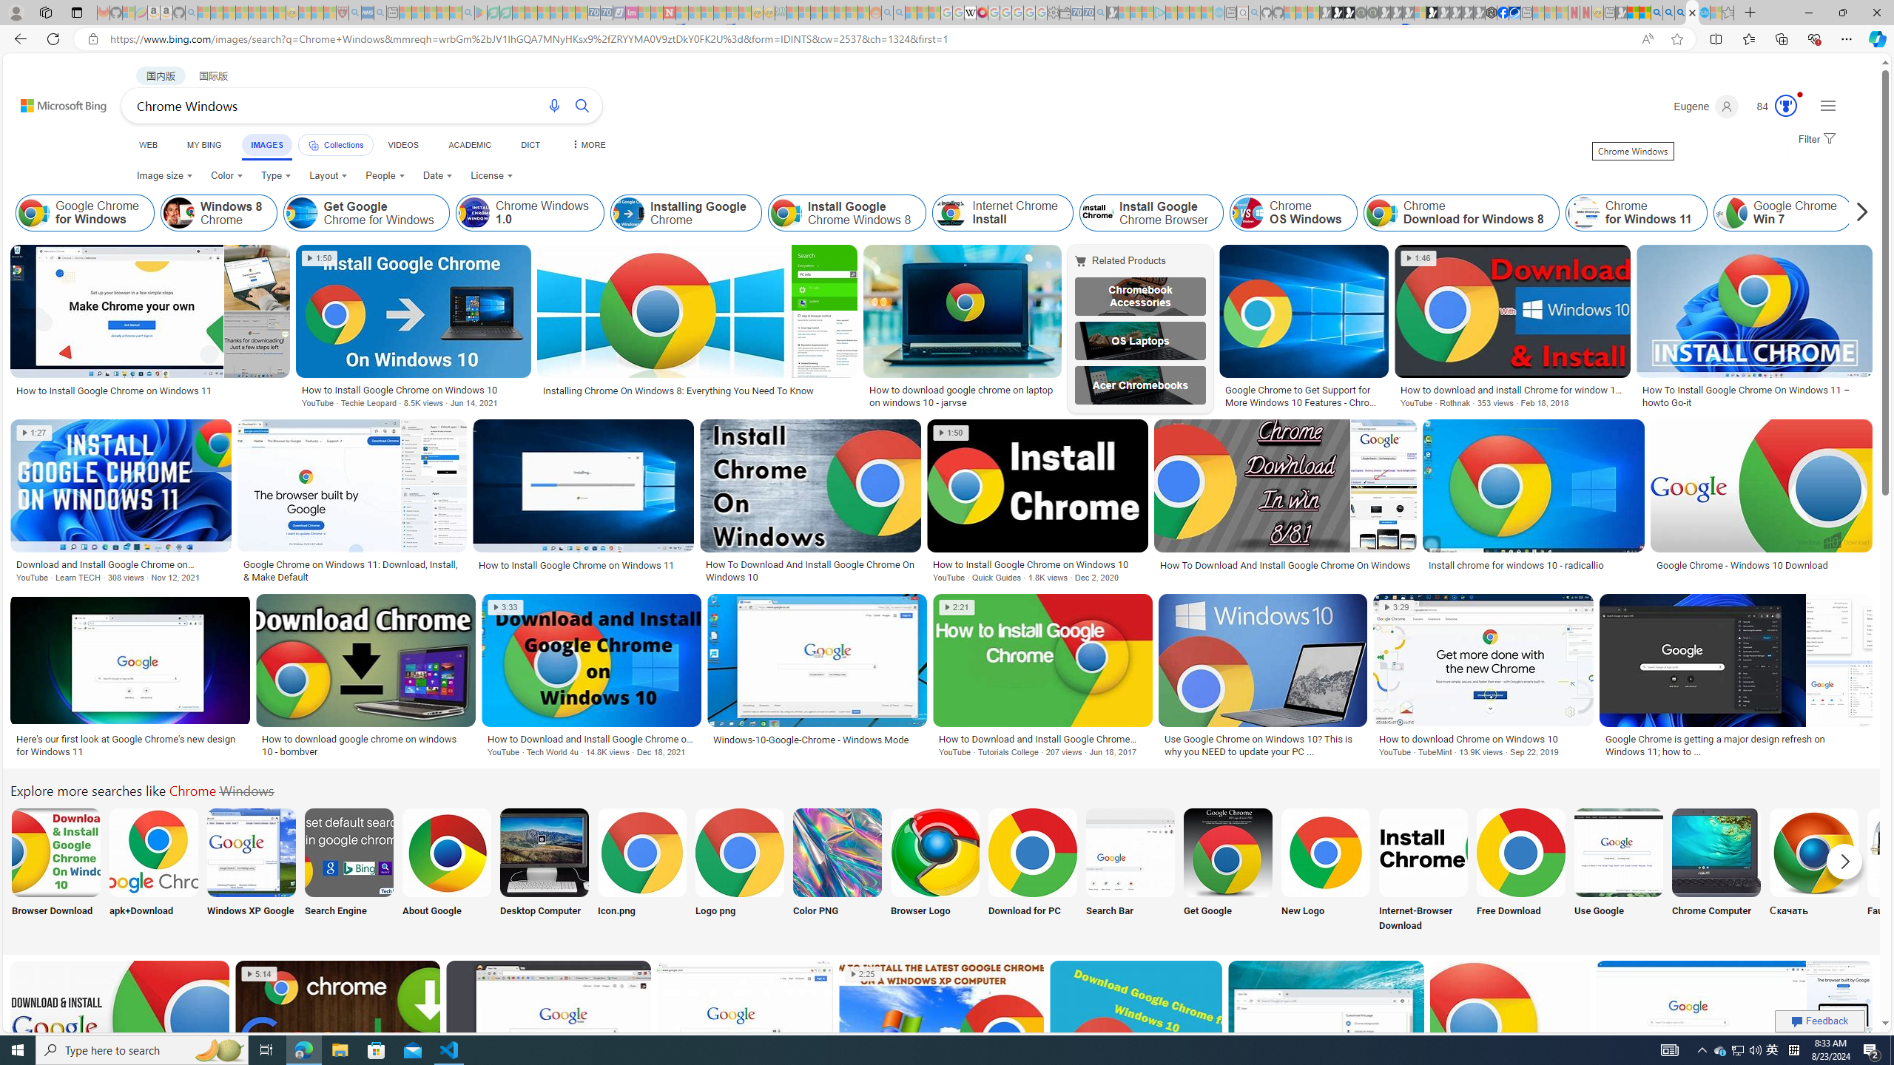  What do you see at coordinates (641, 871) in the screenshot?
I see `Chrome Icon.png Icon.png` at bounding box center [641, 871].